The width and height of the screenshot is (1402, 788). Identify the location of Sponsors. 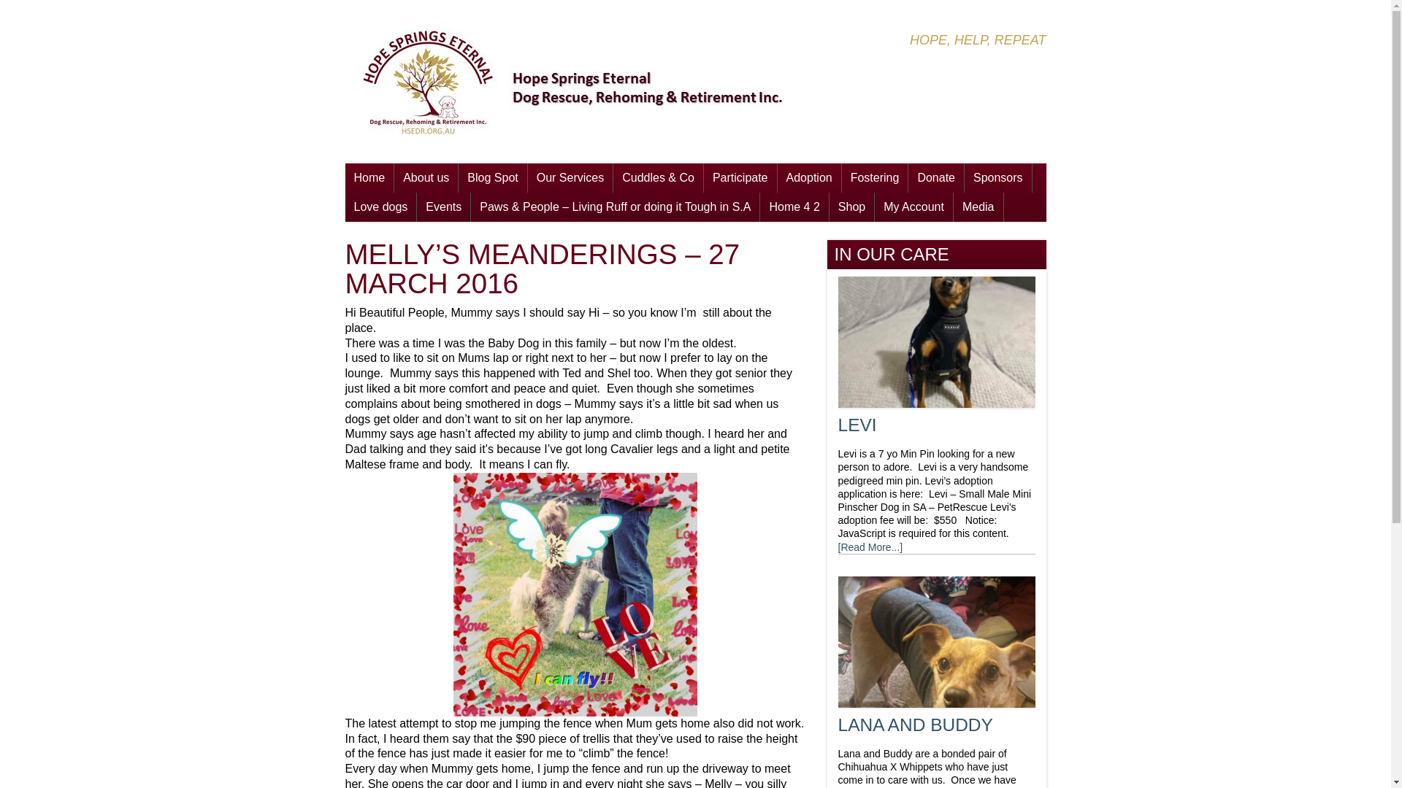
(998, 178).